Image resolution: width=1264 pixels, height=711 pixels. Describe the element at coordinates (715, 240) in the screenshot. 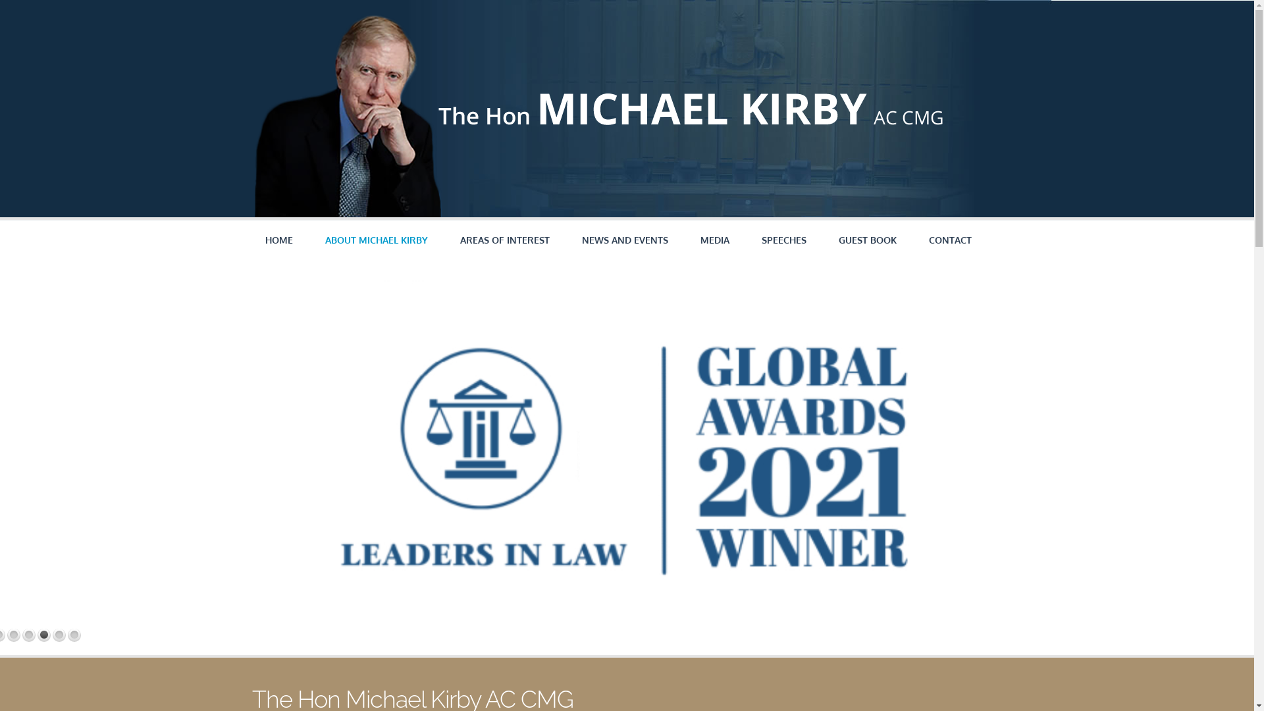

I see `MEDIA` at that location.